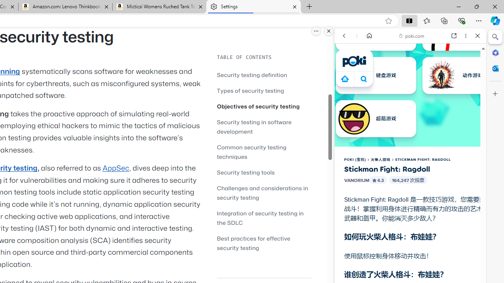 This screenshot has width=504, height=283. What do you see at coordinates (329, 31) in the screenshot?
I see `Close split screen.` at bounding box center [329, 31].